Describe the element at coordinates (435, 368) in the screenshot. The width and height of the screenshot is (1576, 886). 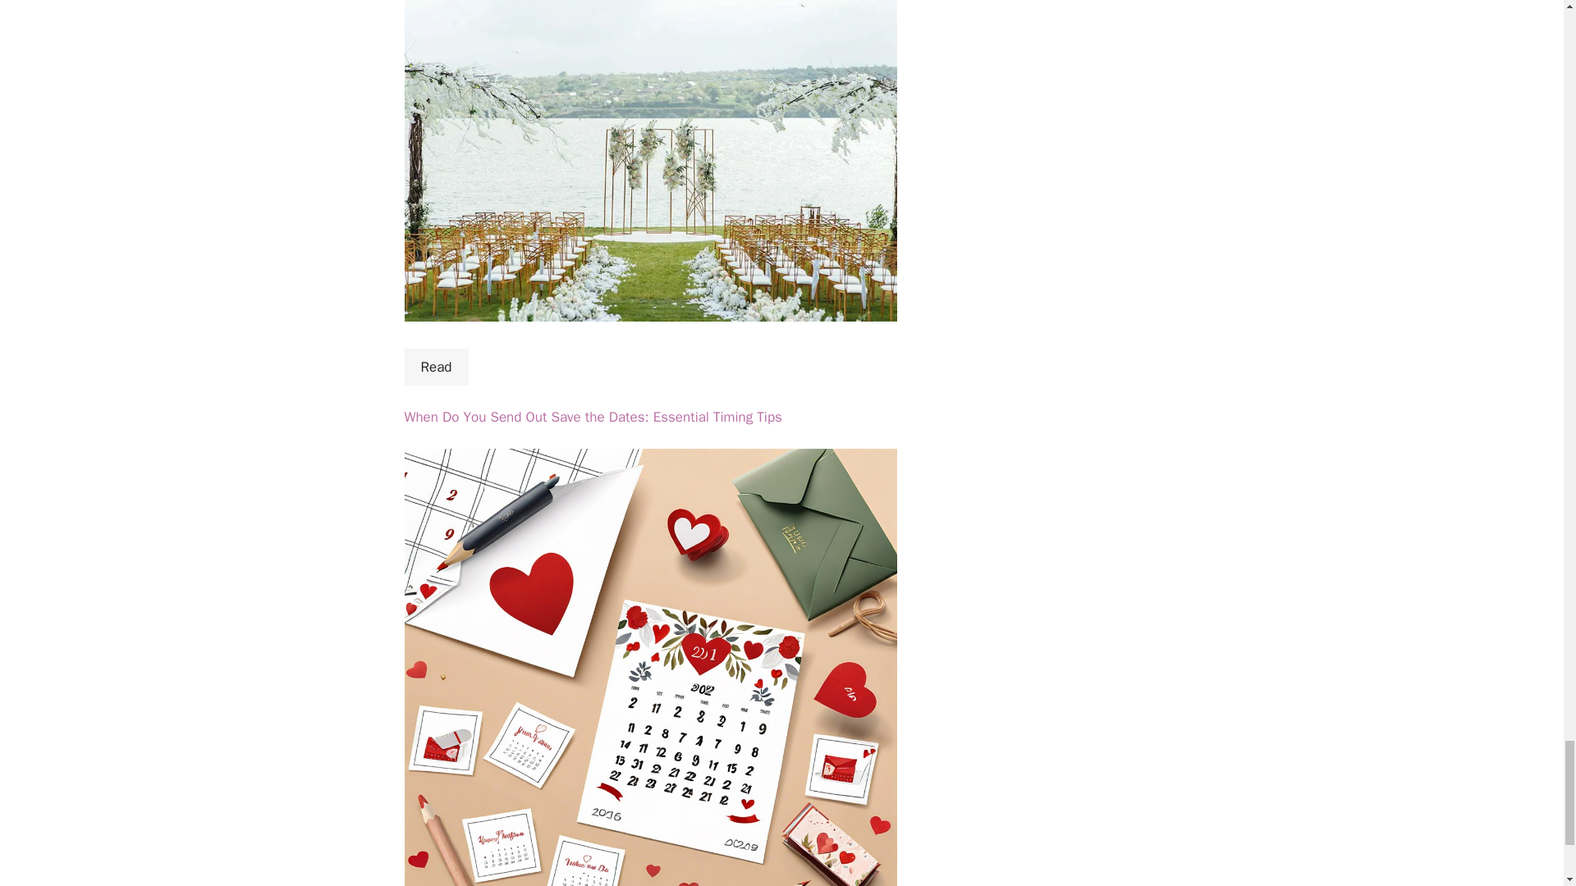
I see `Read` at that location.